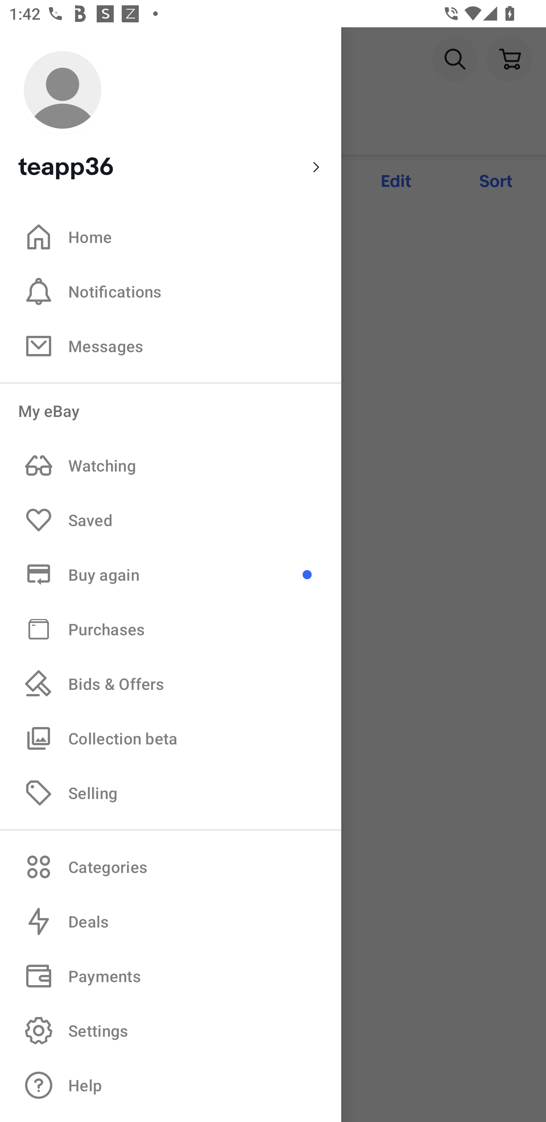 This screenshot has height=1122, width=546. Describe the element at coordinates (171, 520) in the screenshot. I see `Saved` at that location.